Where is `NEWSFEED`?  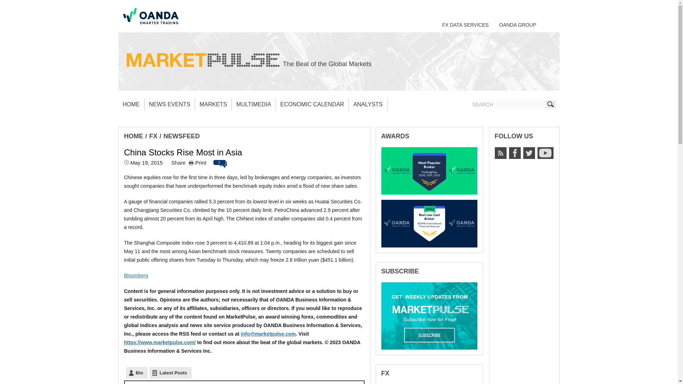
NEWSFEED is located at coordinates (182, 136).